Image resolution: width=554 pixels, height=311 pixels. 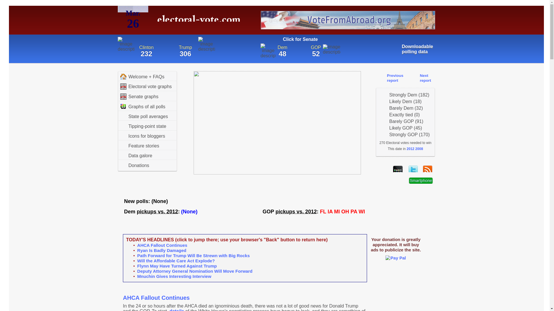 I want to click on AHCA Fallout Continues, so click(x=156, y=298).